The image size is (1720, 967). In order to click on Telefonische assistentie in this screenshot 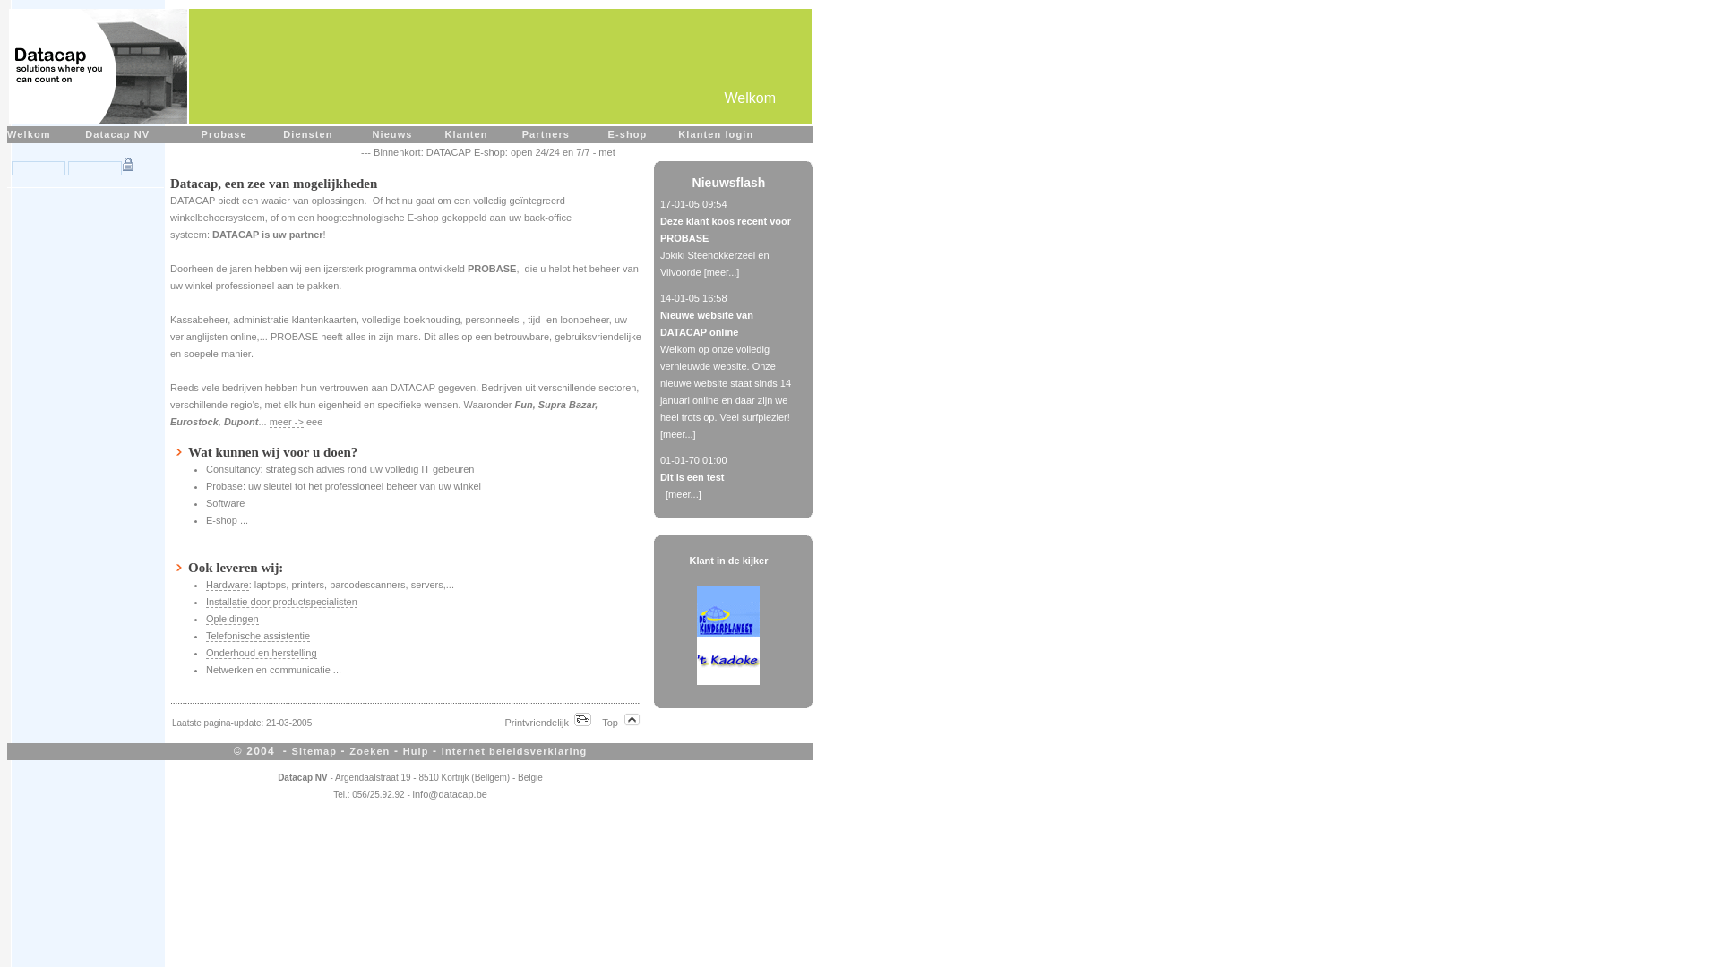, I will do `click(258, 636)`.